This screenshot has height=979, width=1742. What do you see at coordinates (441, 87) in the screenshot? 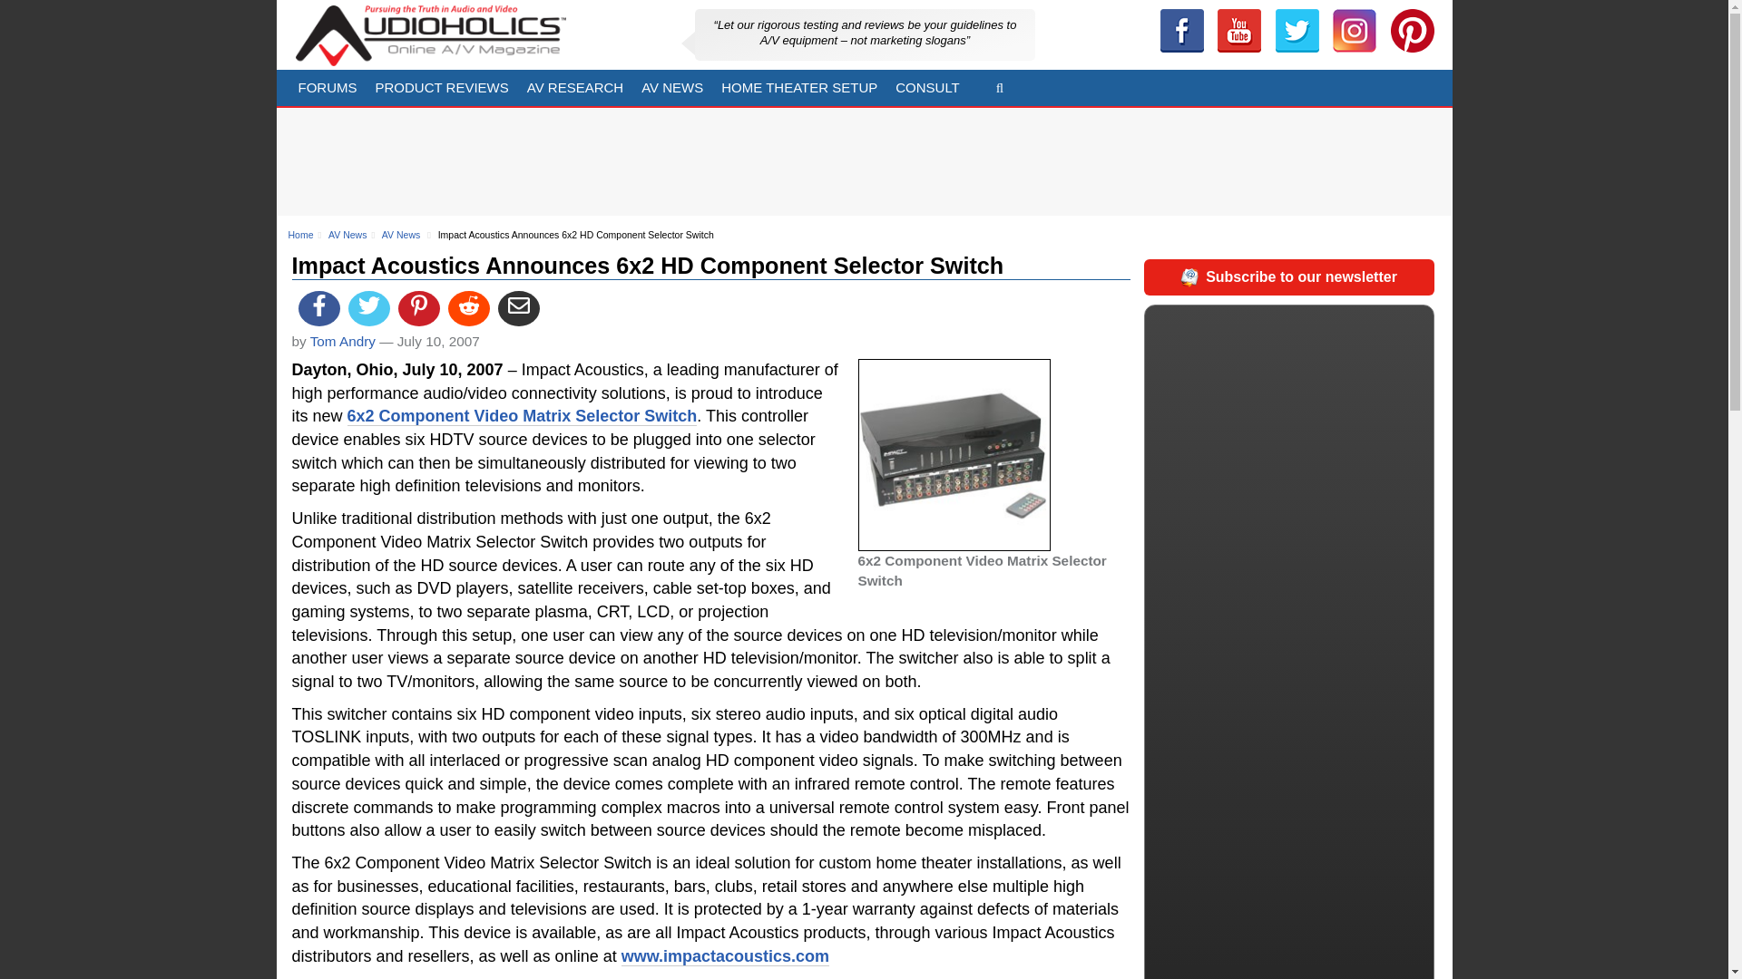
I see `PRODUCT REVIEWS` at bounding box center [441, 87].